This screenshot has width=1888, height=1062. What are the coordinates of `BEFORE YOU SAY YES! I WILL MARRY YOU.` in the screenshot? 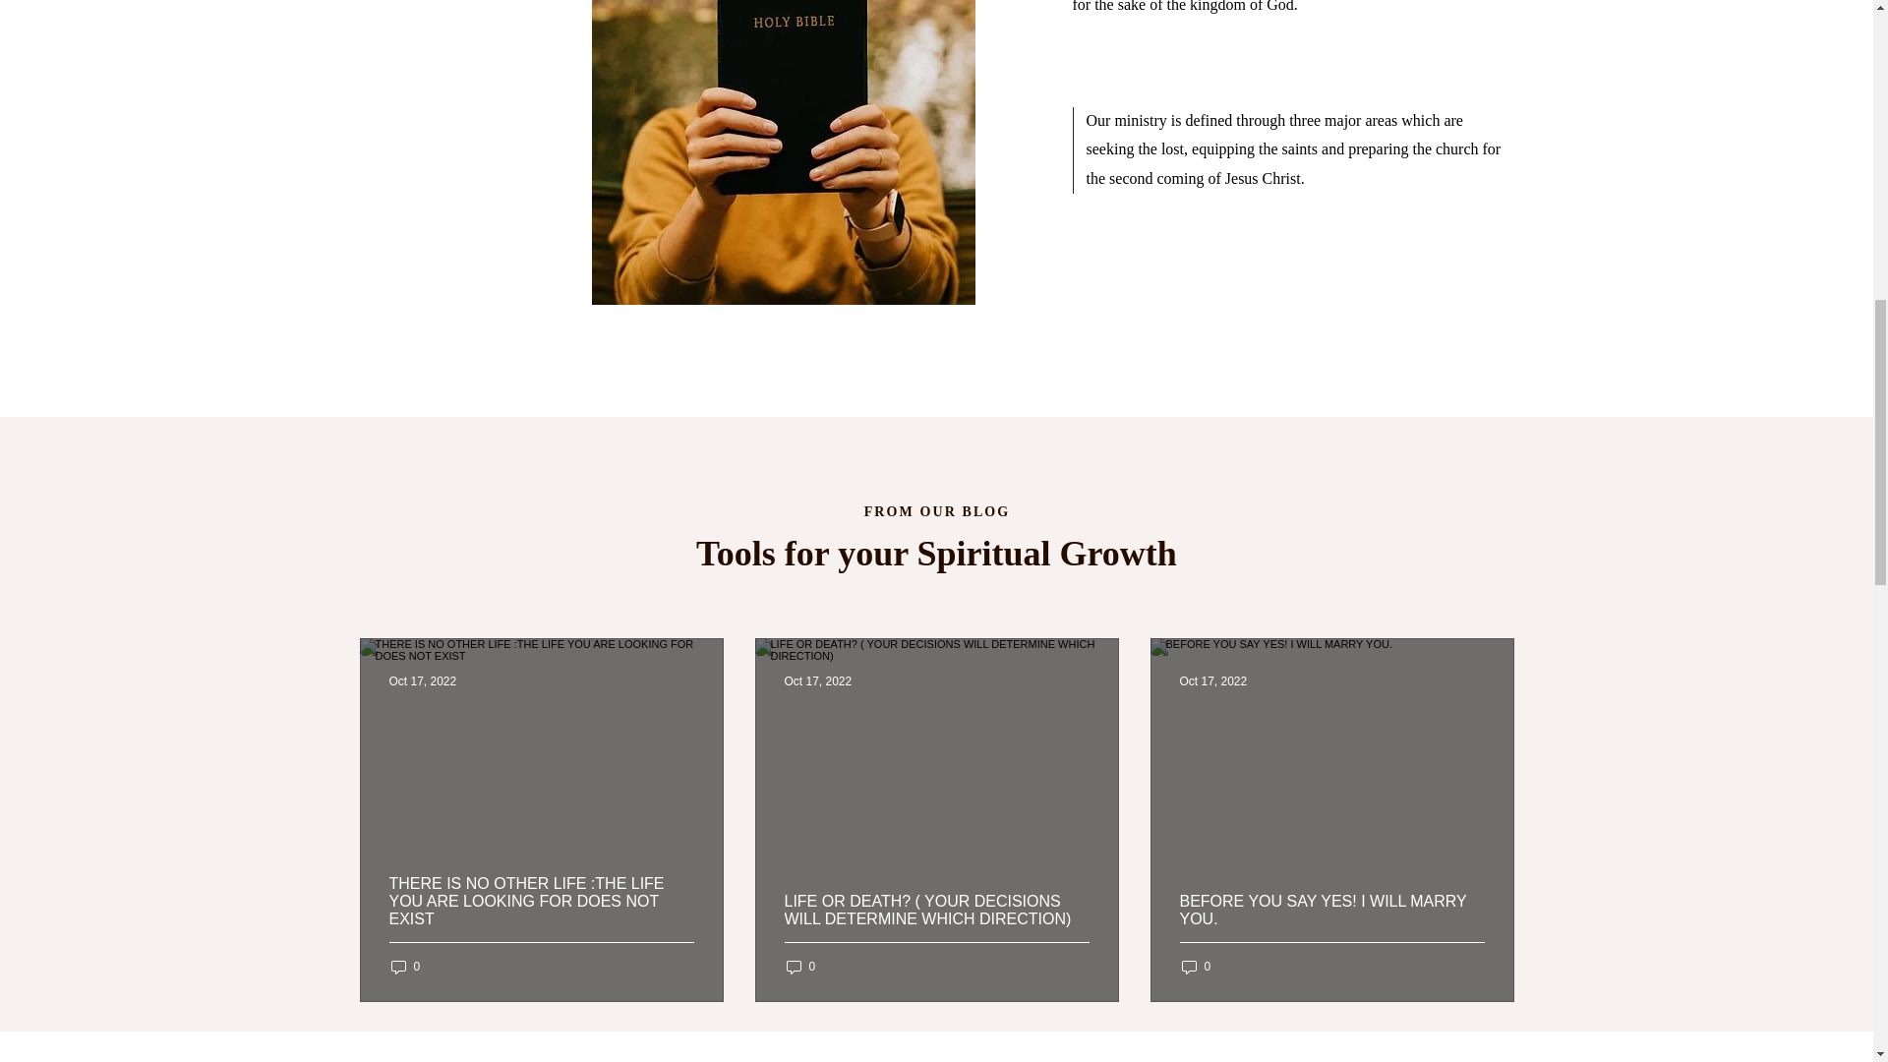 It's located at (1331, 934).